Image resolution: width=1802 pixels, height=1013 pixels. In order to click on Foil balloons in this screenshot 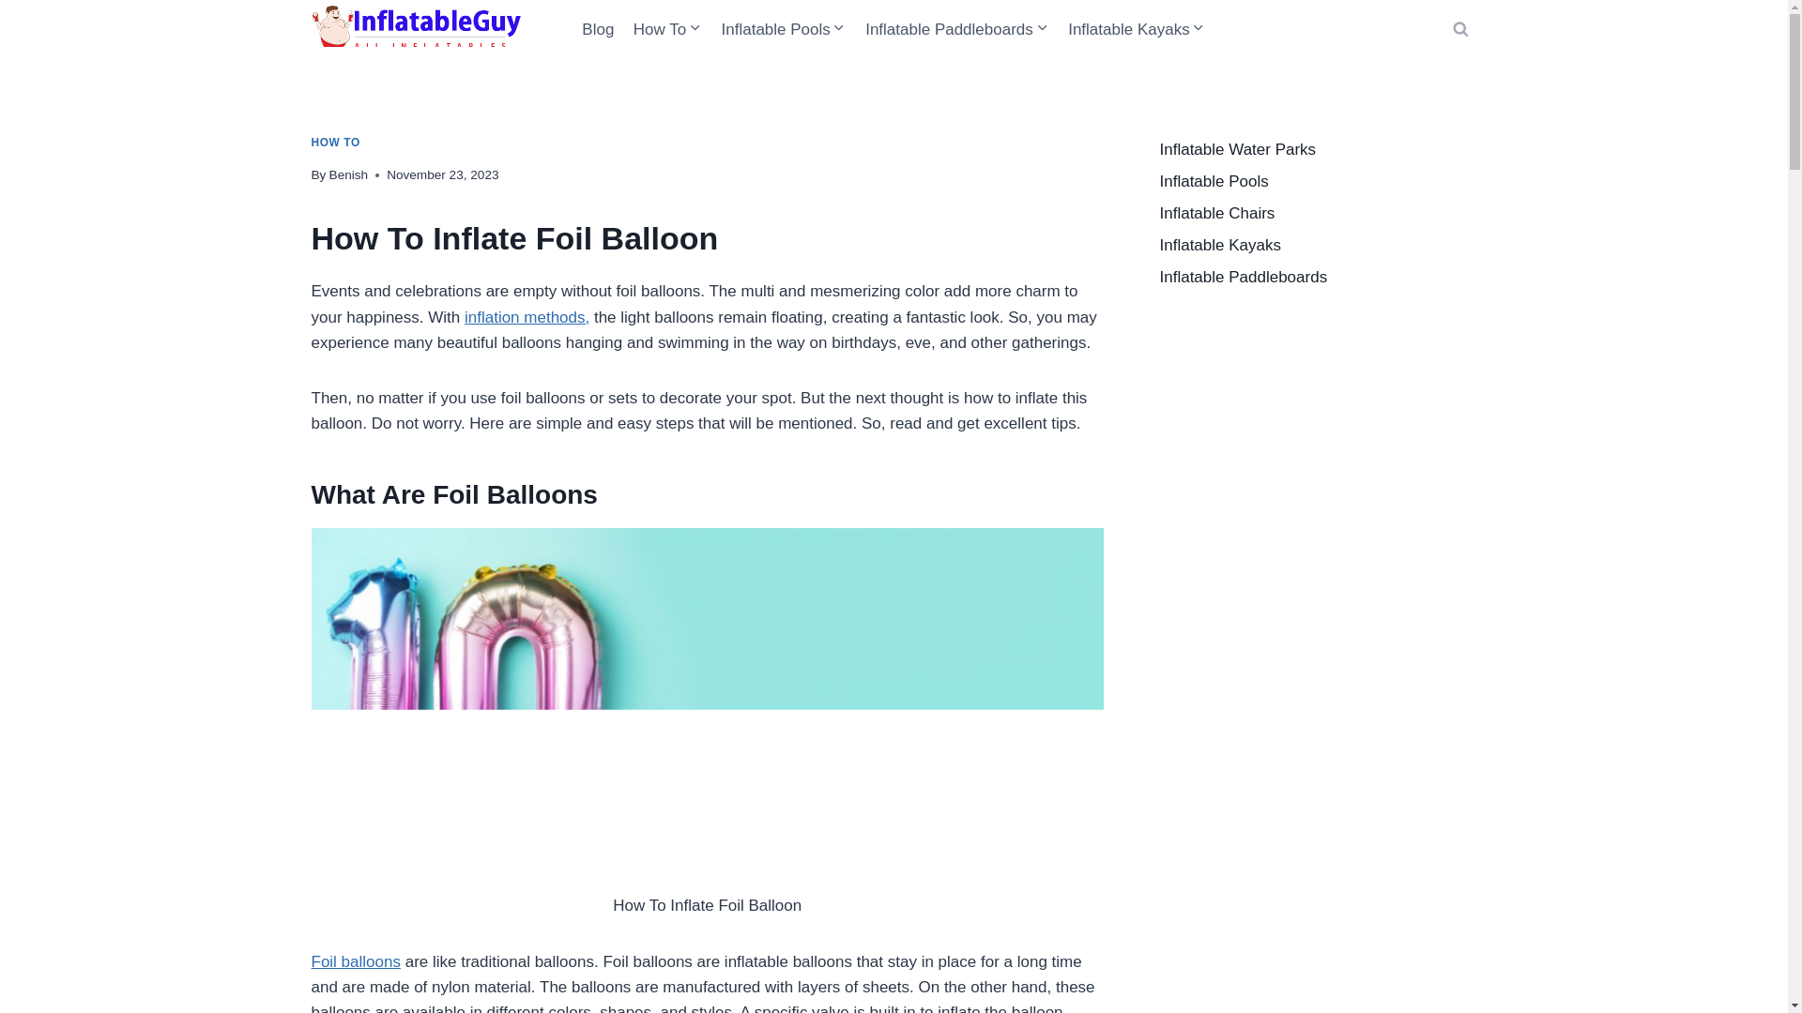, I will do `click(356, 961)`.